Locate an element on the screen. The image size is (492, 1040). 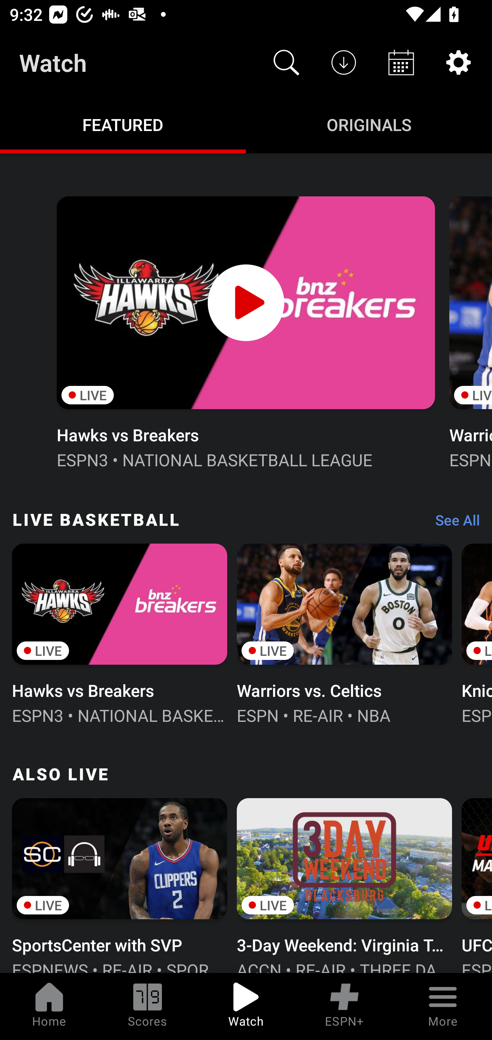
Settings is located at coordinates (459, 62).